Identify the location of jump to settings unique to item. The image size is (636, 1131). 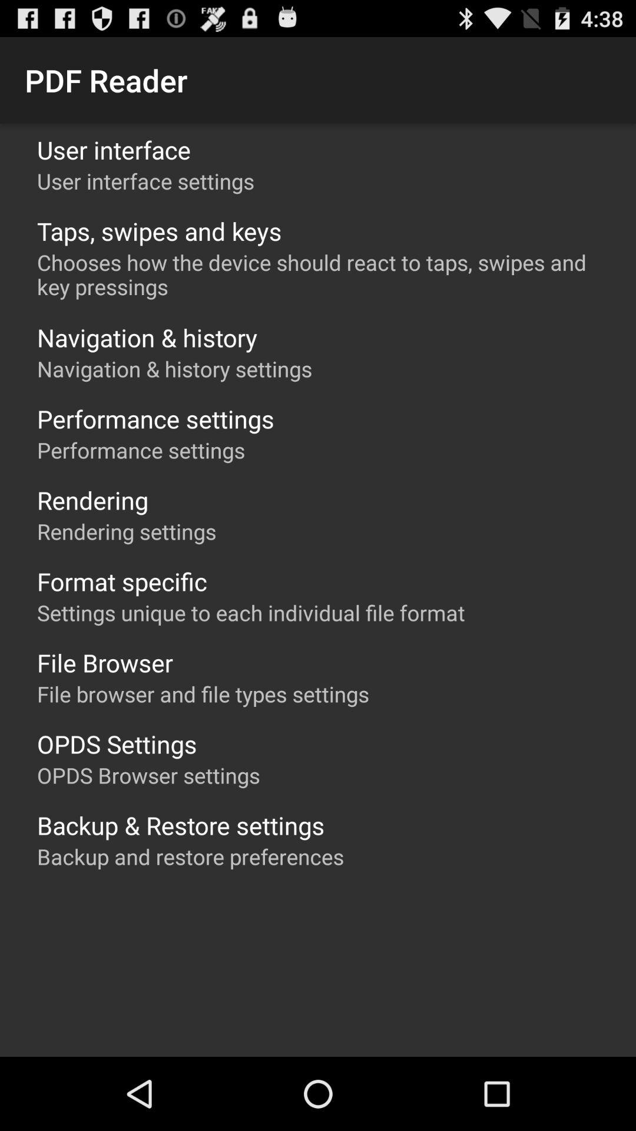
(251, 613).